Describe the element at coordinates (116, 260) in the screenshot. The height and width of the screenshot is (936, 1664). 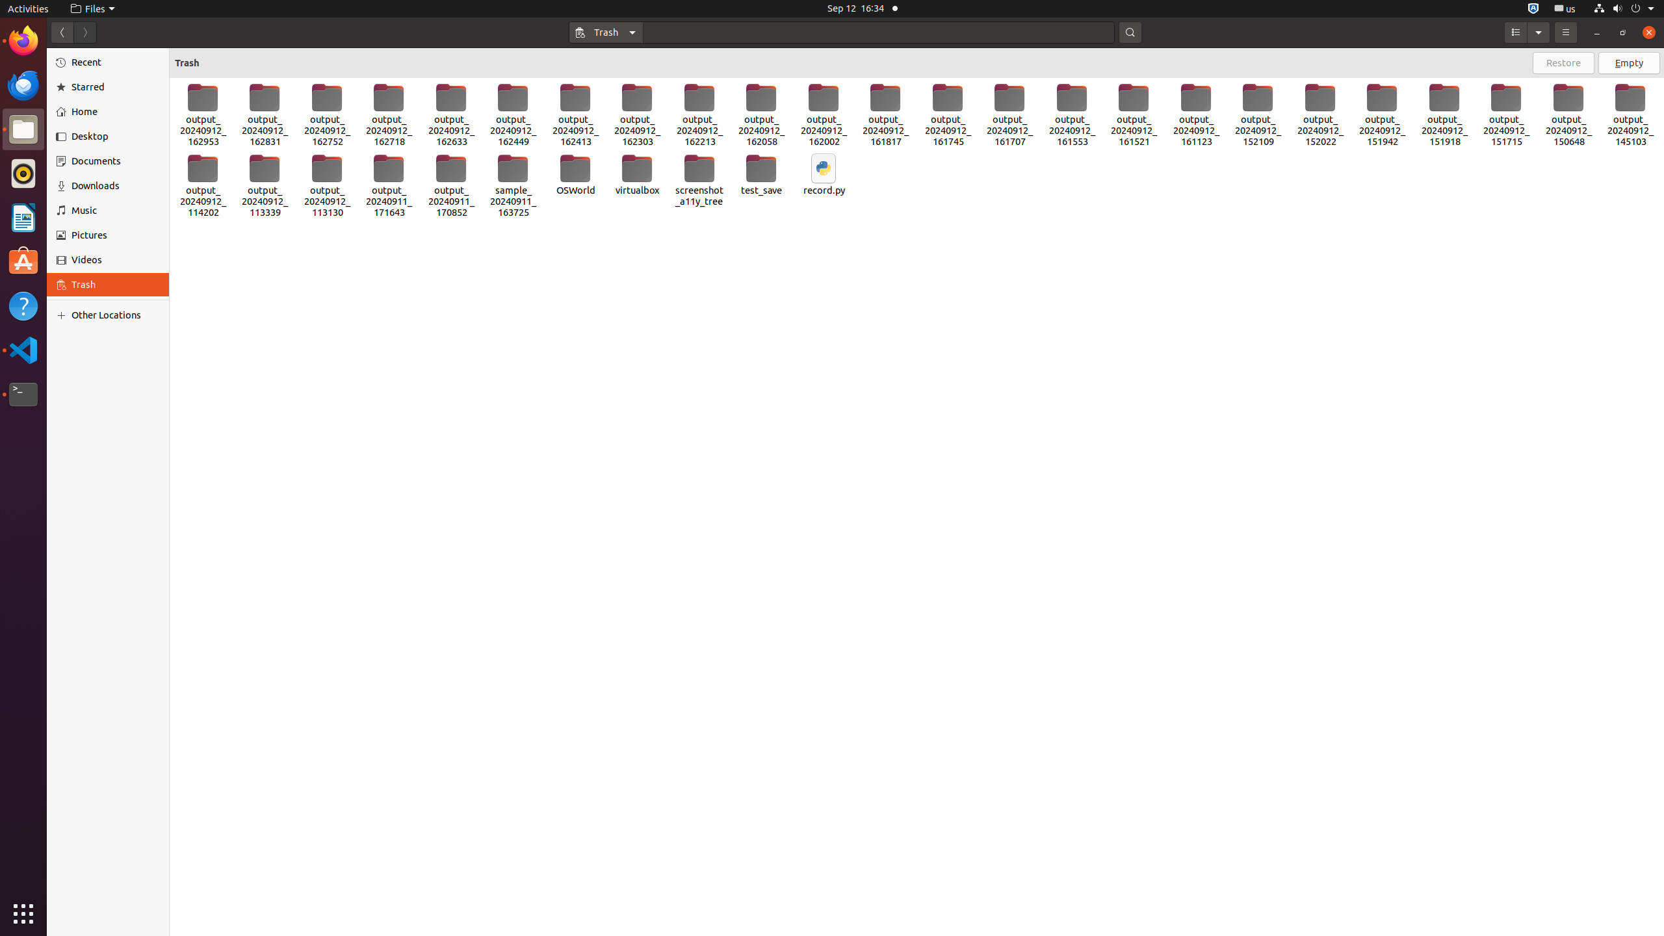
I see `Videos` at that location.